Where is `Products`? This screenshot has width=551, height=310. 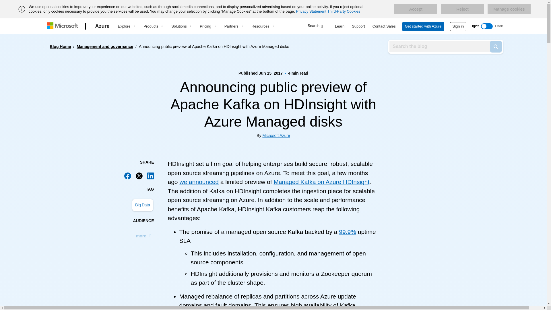 Products is located at coordinates (153, 26).